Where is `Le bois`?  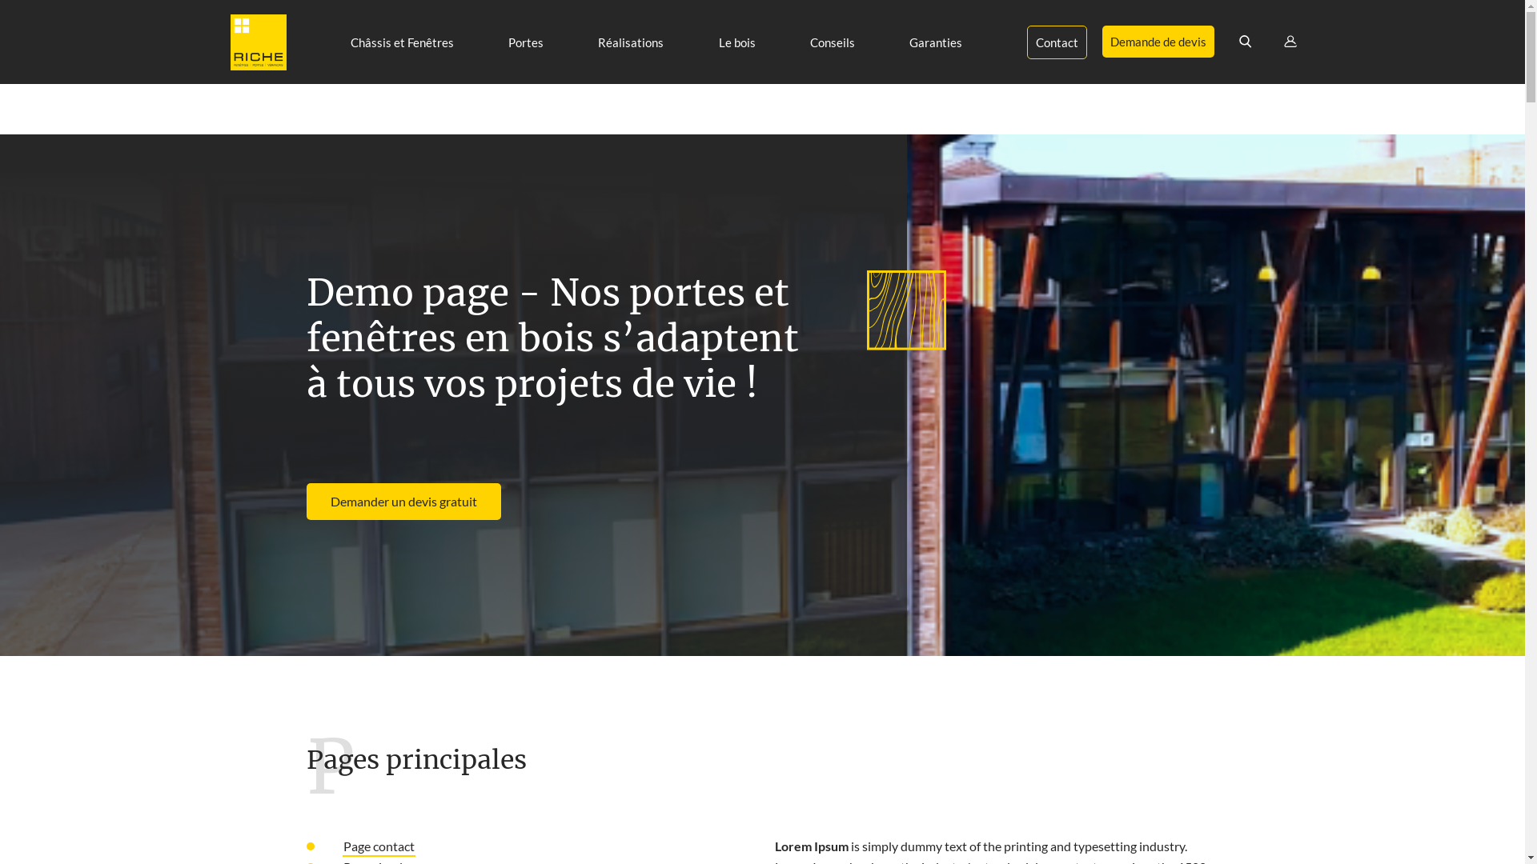
Le bois is located at coordinates (737, 42).